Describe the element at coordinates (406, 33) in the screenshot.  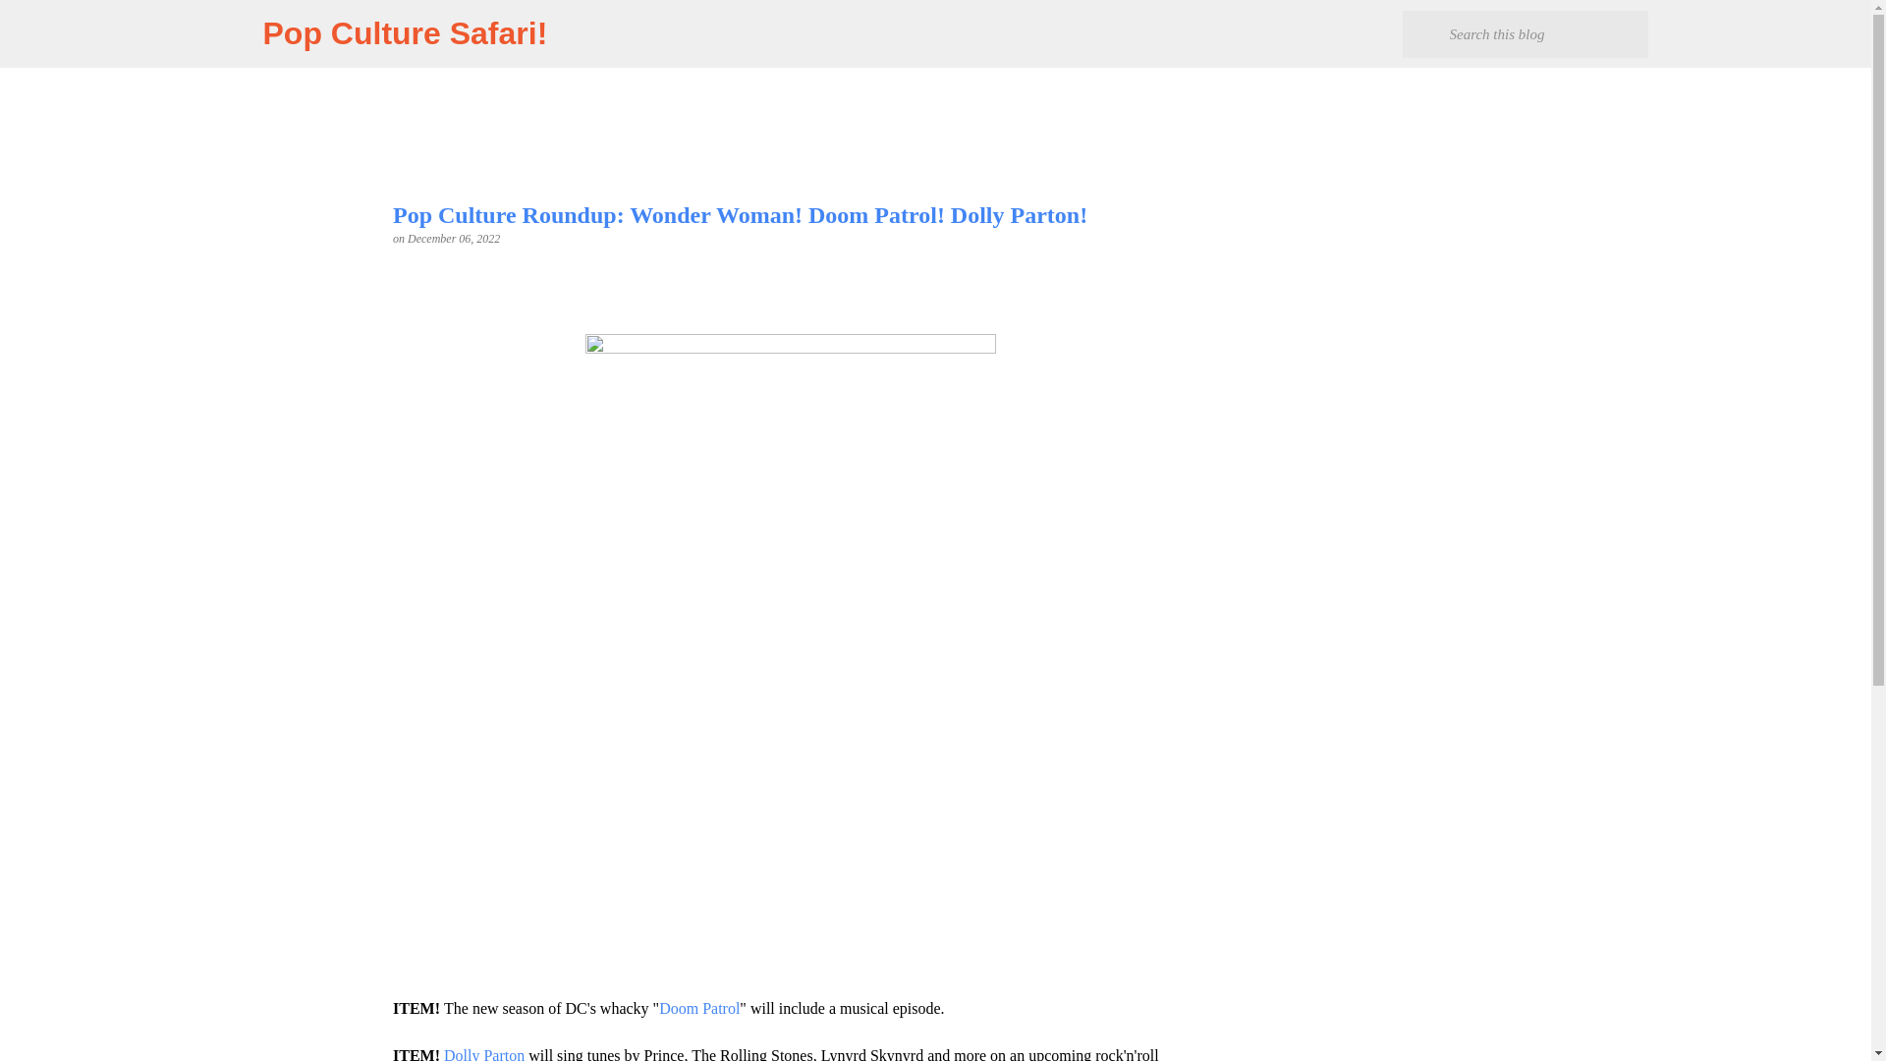
I see `Pop Culture Safari!` at that location.